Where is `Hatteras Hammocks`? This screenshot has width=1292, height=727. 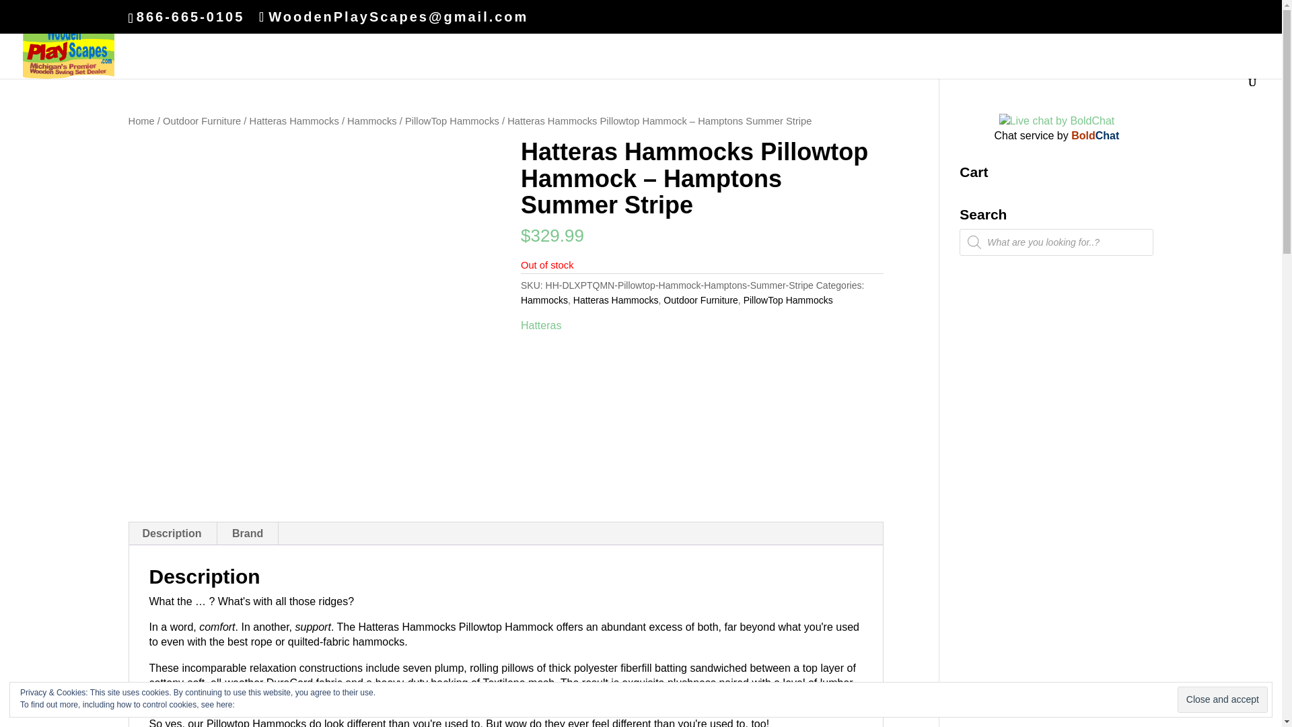 Hatteras Hammocks is located at coordinates (616, 300).